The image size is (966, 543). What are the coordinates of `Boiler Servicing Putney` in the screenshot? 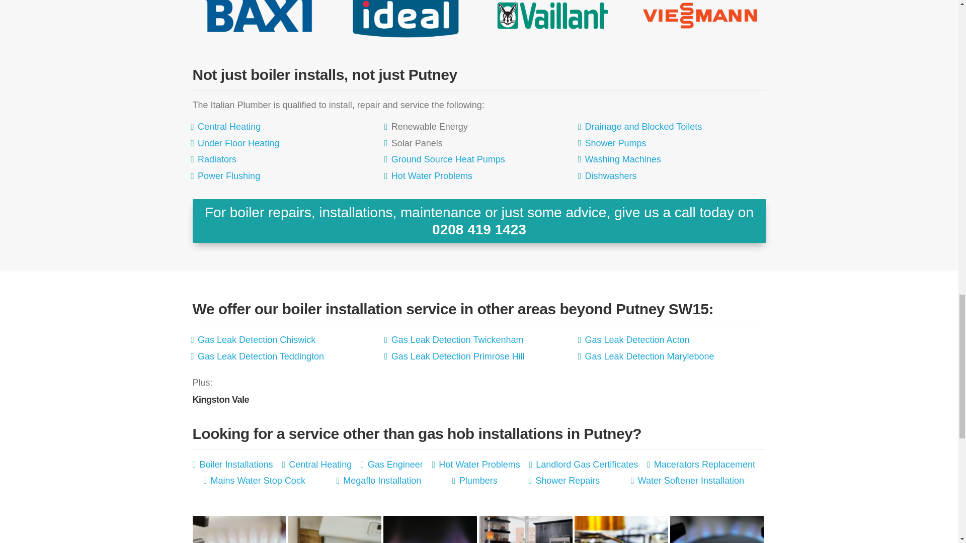 It's located at (553, 19).